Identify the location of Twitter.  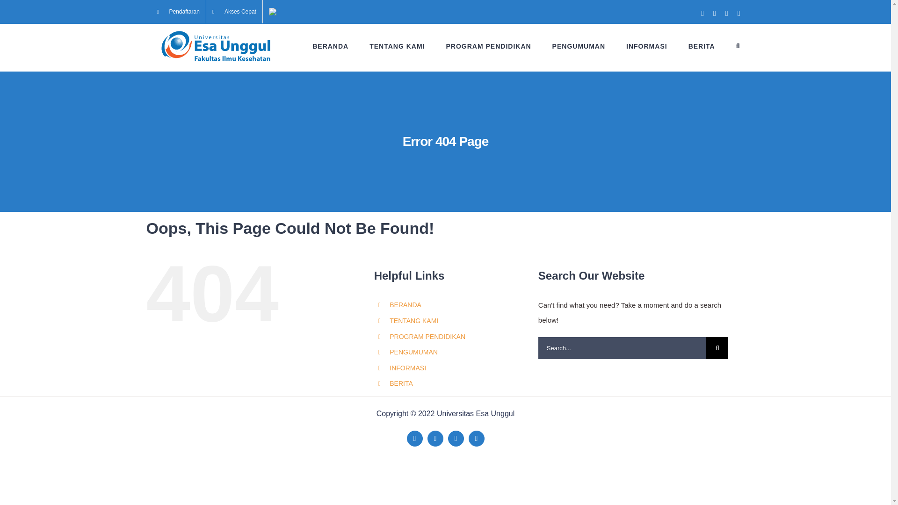
(435, 439).